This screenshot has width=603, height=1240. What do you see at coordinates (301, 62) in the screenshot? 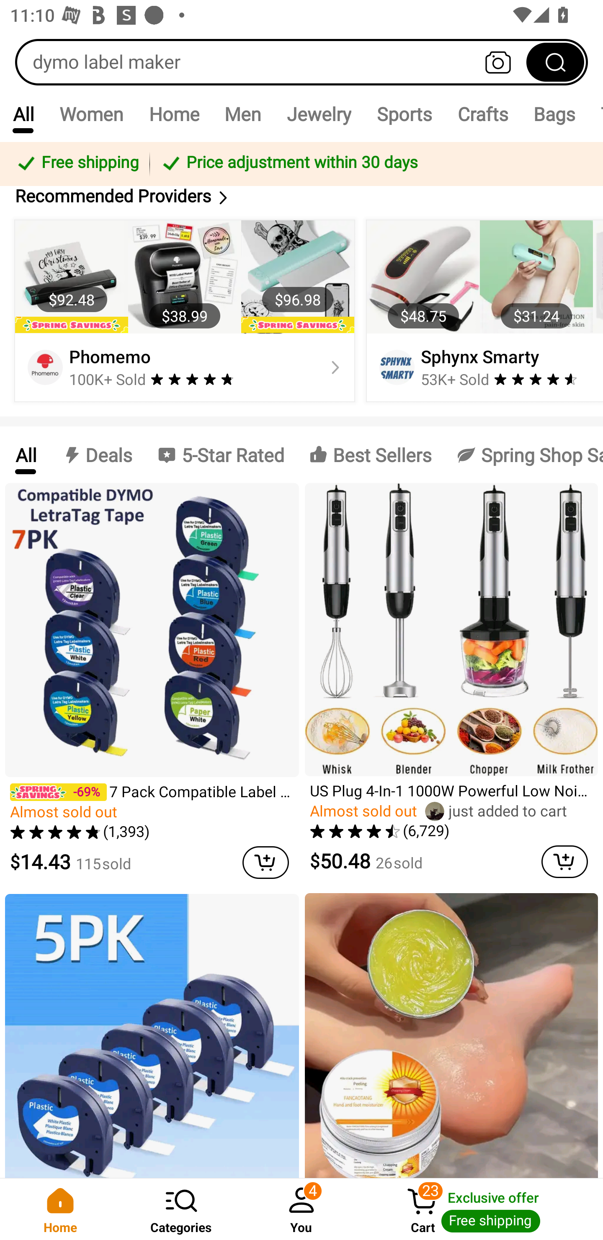
I see `dymo label maker` at bounding box center [301, 62].